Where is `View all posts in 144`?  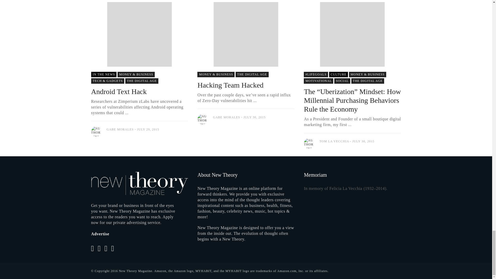 View all posts in 144 is located at coordinates (136, 74).